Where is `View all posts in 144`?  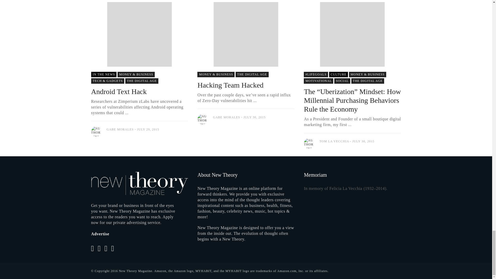 View all posts in 144 is located at coordinates (136, 74).